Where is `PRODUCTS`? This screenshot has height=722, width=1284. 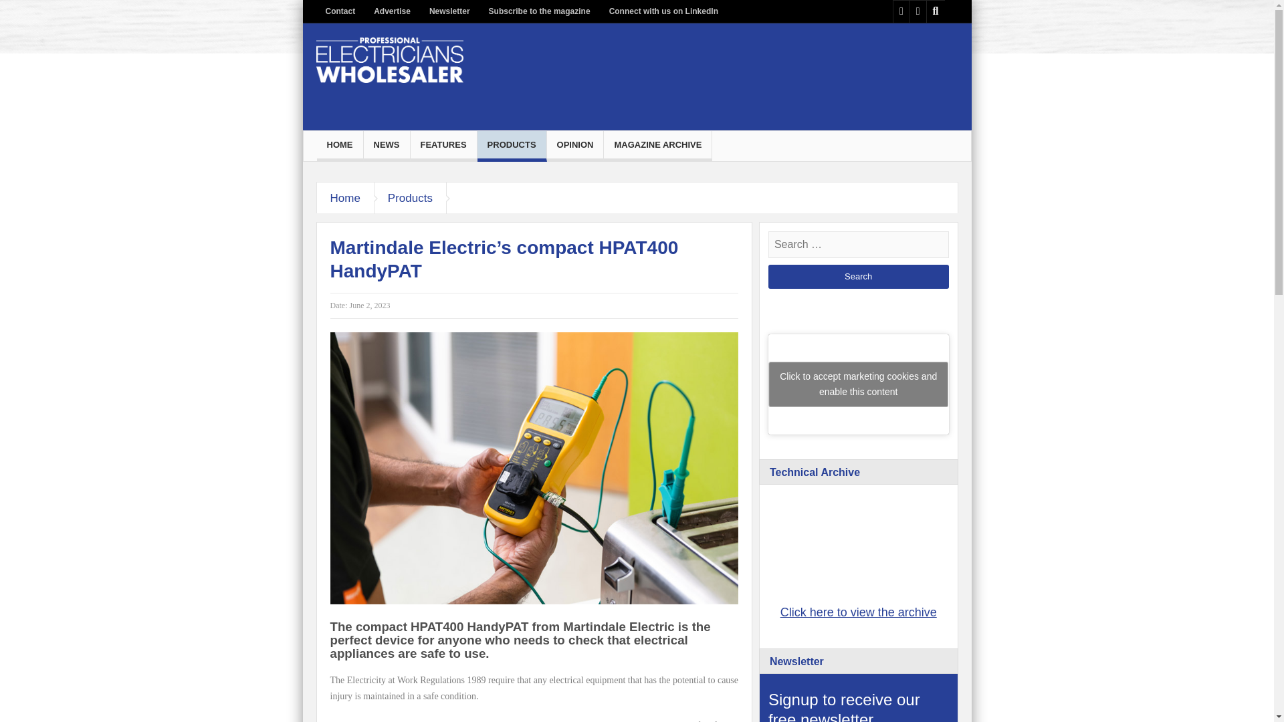 PRODUCTS is located at coordinates (512, 144).